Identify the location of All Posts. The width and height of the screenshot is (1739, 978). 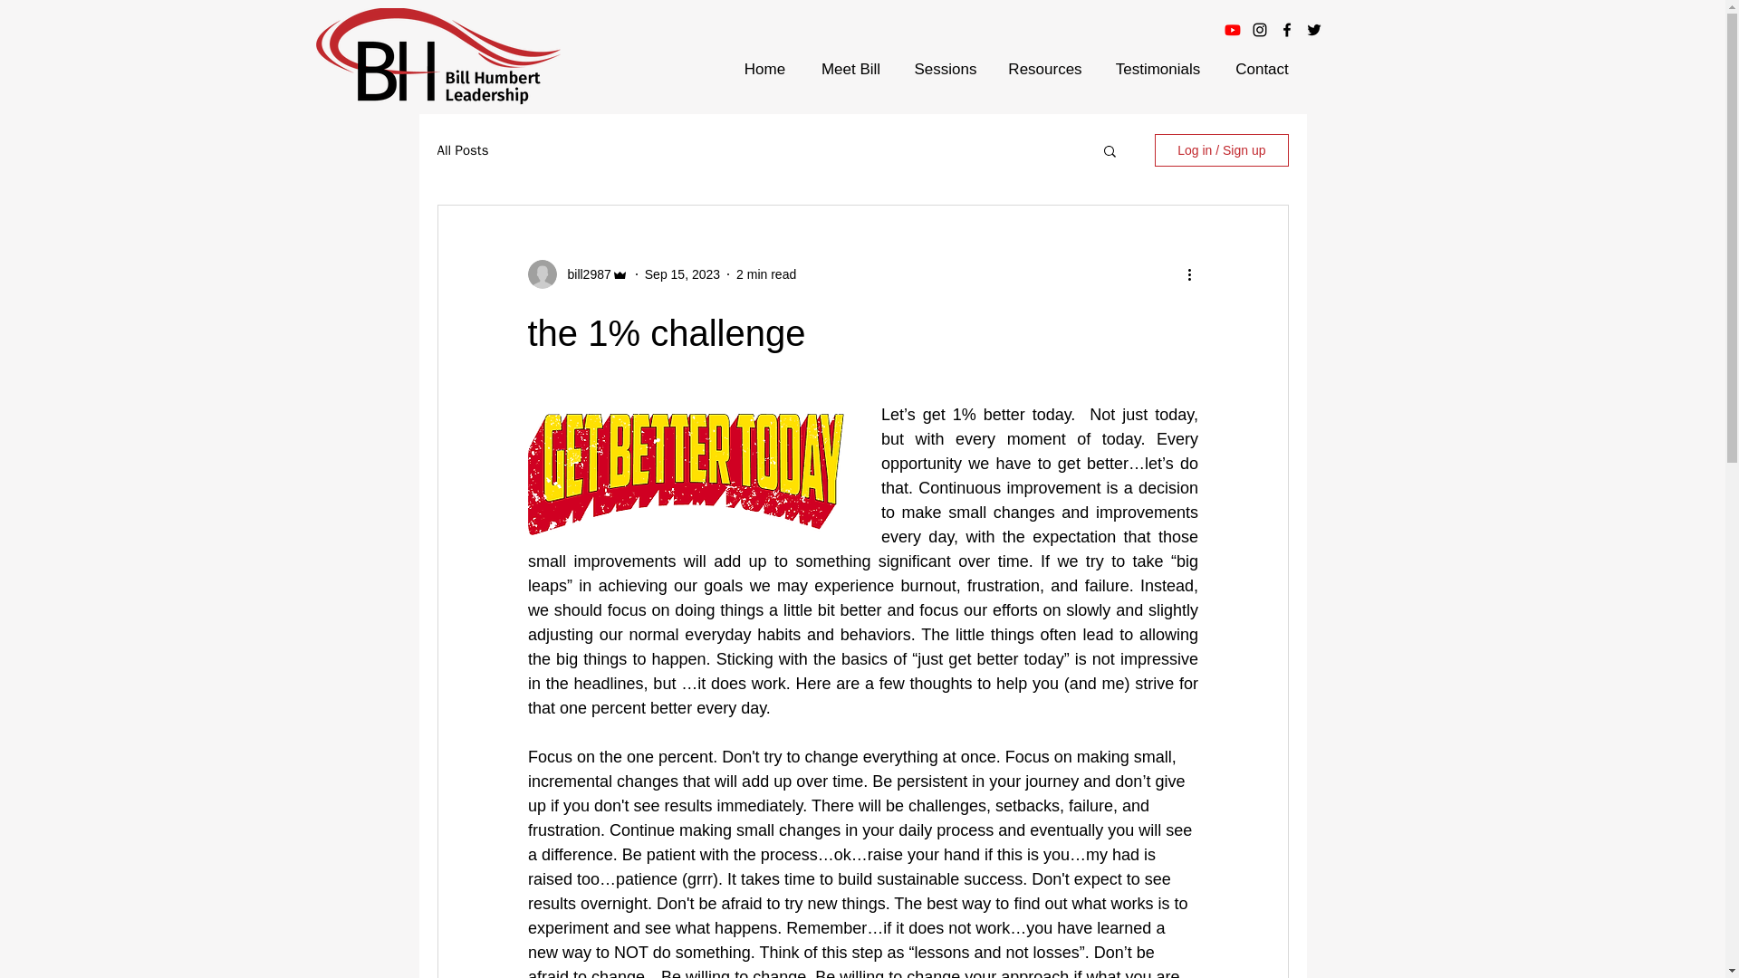
(462, 149).